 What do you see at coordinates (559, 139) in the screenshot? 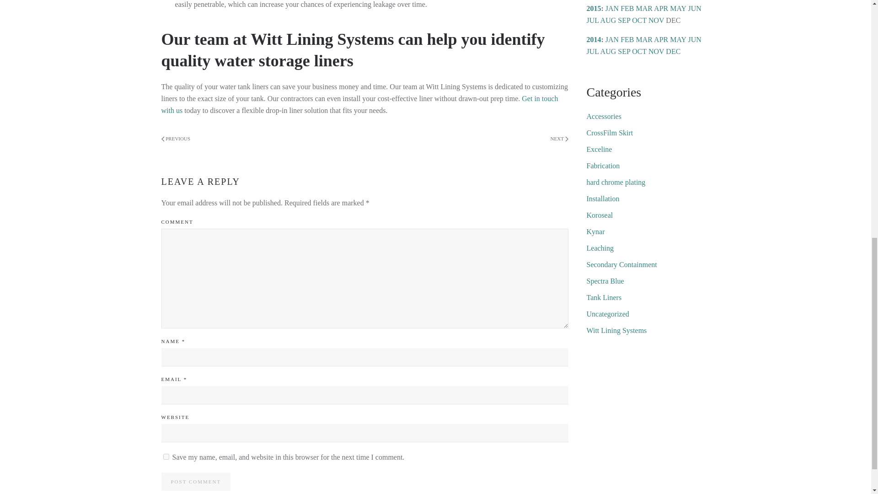
I see `NEXT` at bounding box center [559, 139].